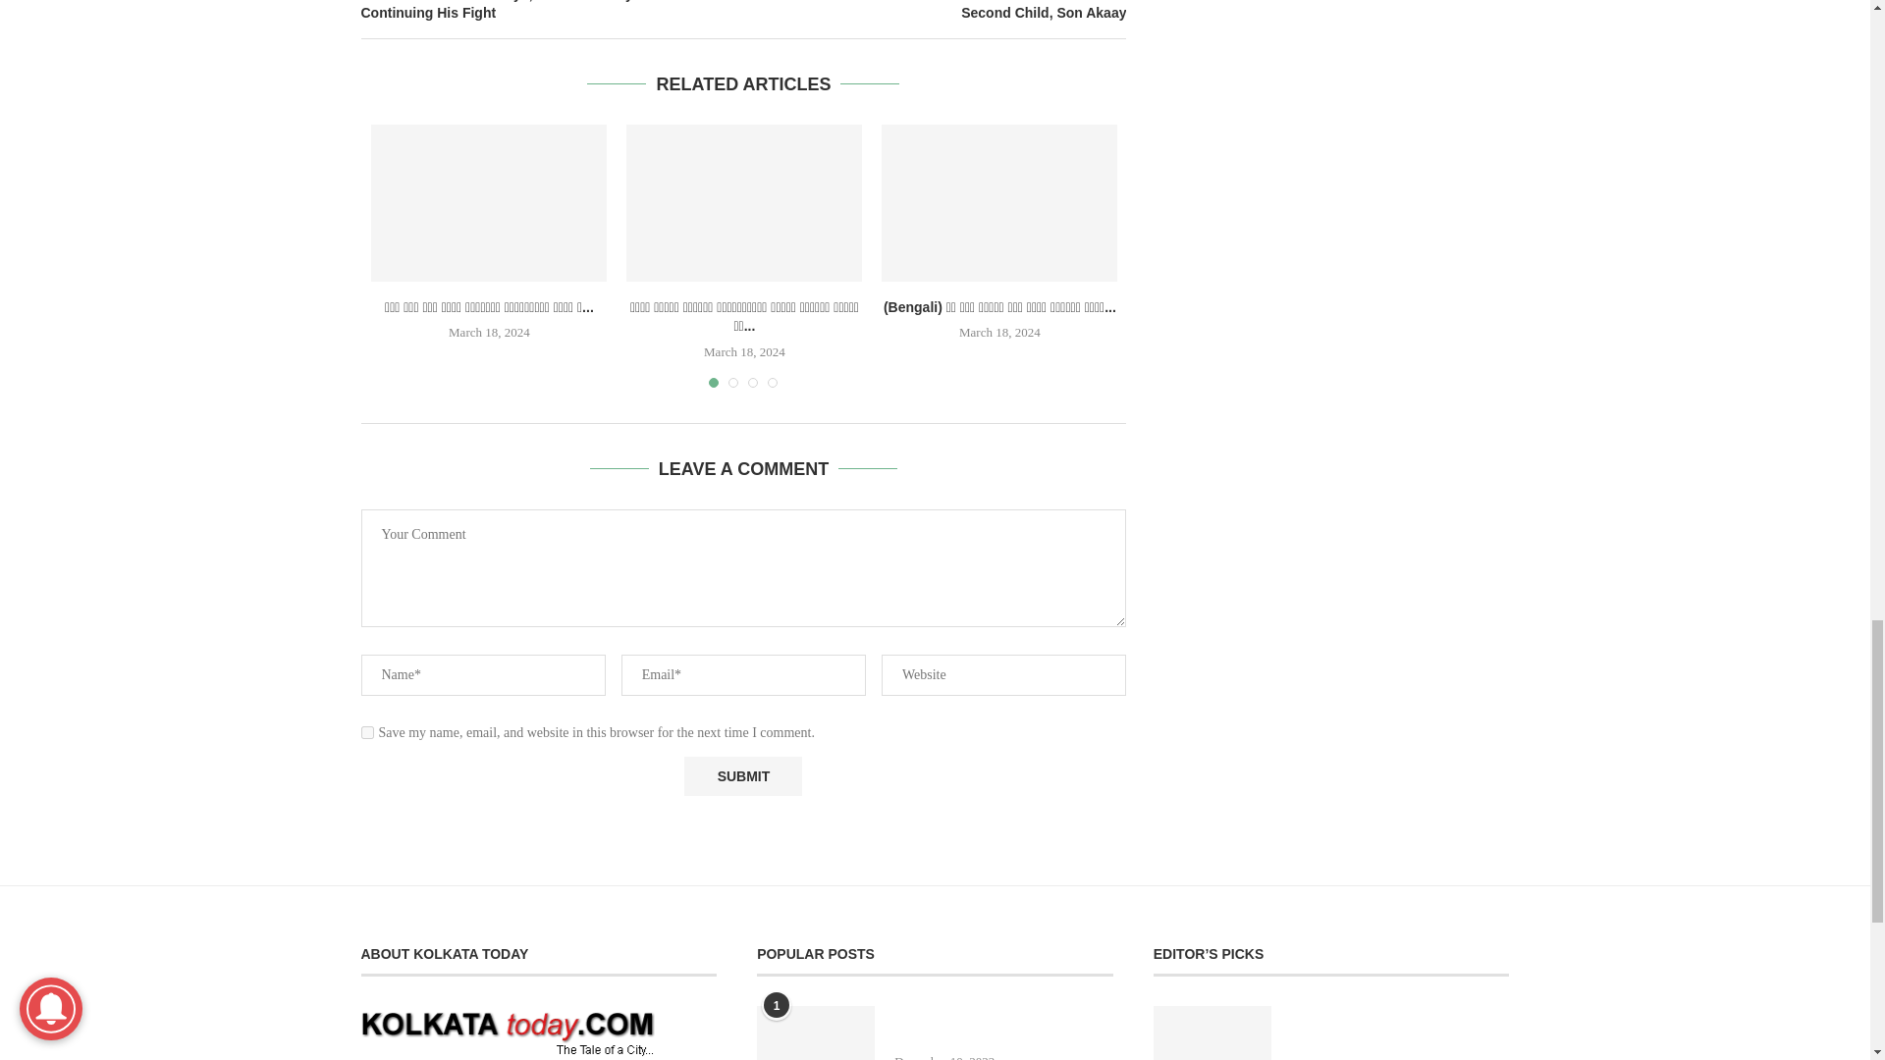 This screenshot has width=1885, height=1060. What do you see at coordinates (742, 776) in the screenshot?
I see `Submit` at bounding box center [742, 776].